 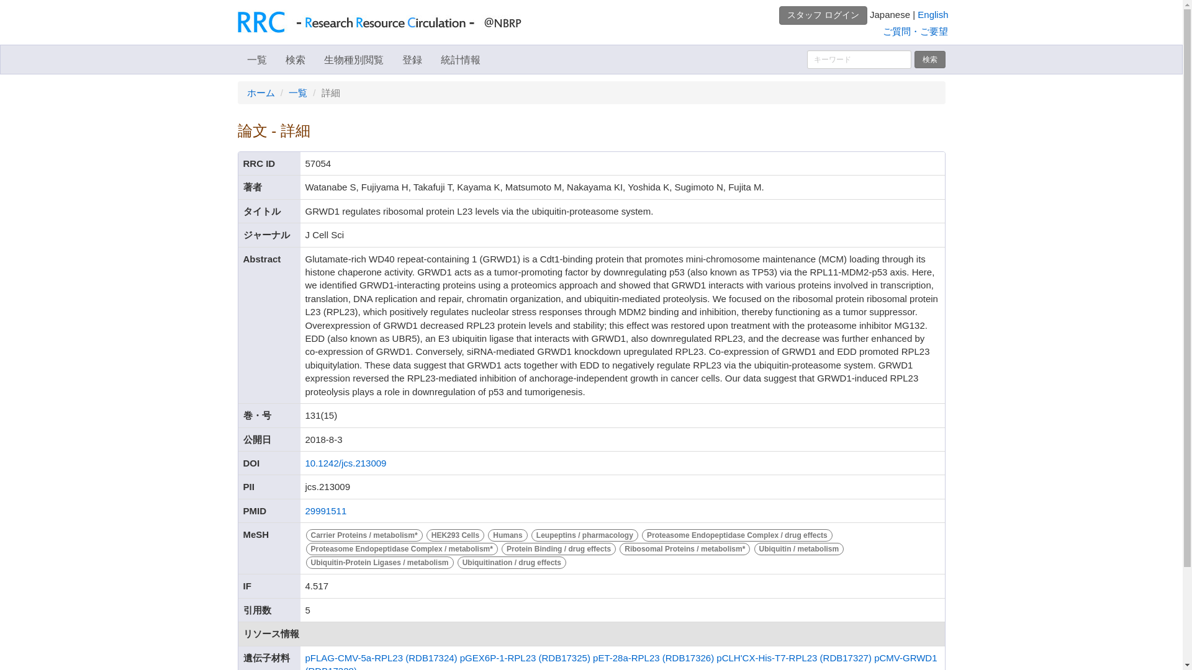 What do you see at coordinates (325, 511) in the screenshot?
I see `29991511` at bounding box center [325, 511].